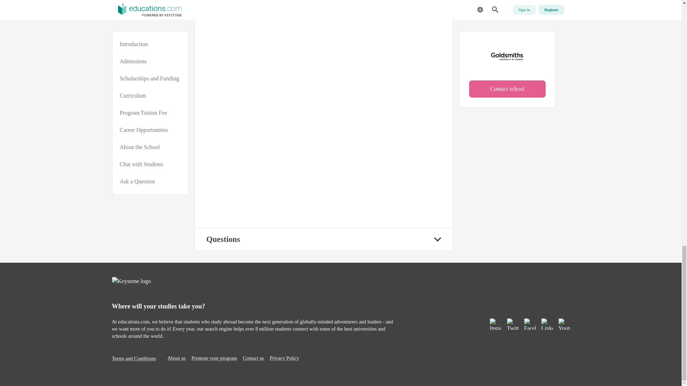 The width and height of the screenshot is (687, 386). Describe the element at coordinates (133, 358) in the screenshot. I see `Terms and Conditions` at that location.